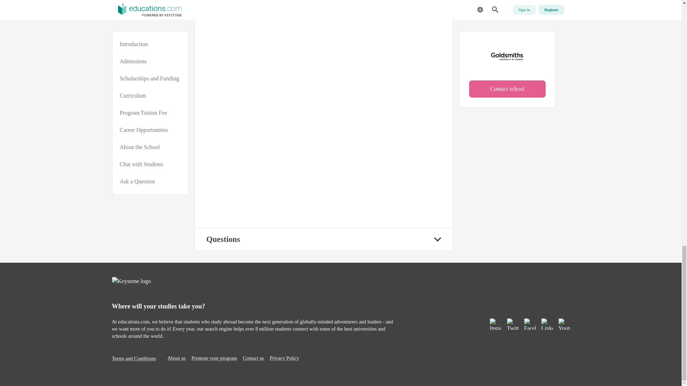 The width and height of the screenshot is (687, 386). Describe the element at coordinates (133, 358) in the screenshot. I see `Terms and Conditions` at that location.